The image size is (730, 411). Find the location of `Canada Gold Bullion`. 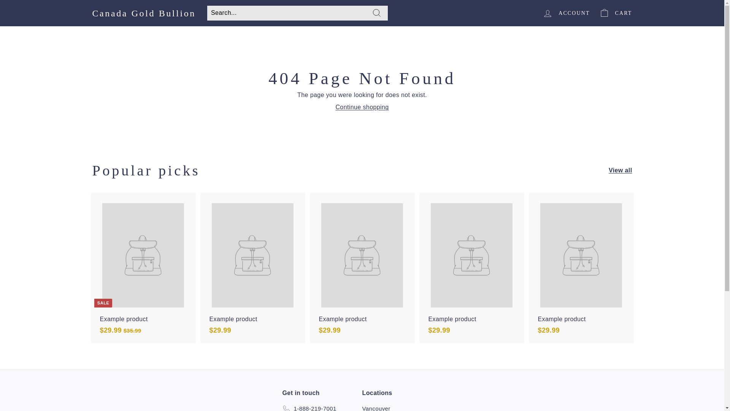

Canada Gold Bullion is located at coordinates (144, 13).